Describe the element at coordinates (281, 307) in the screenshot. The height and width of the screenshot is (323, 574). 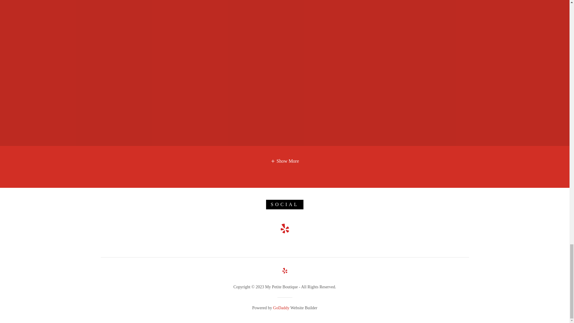
I see `GoDaddy` at that location.